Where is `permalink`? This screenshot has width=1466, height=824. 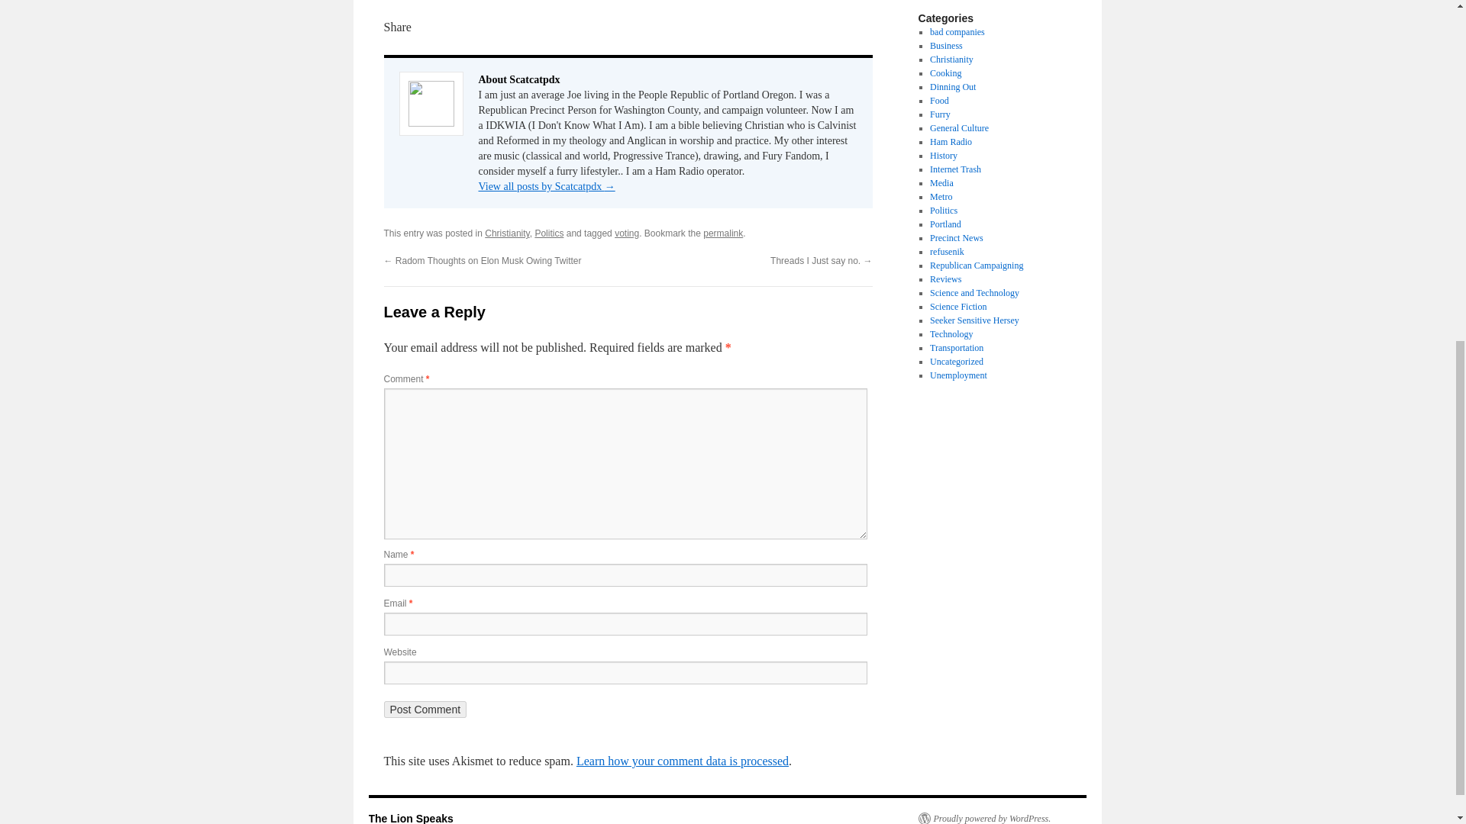
permalink is located at coordinates (723, 233).